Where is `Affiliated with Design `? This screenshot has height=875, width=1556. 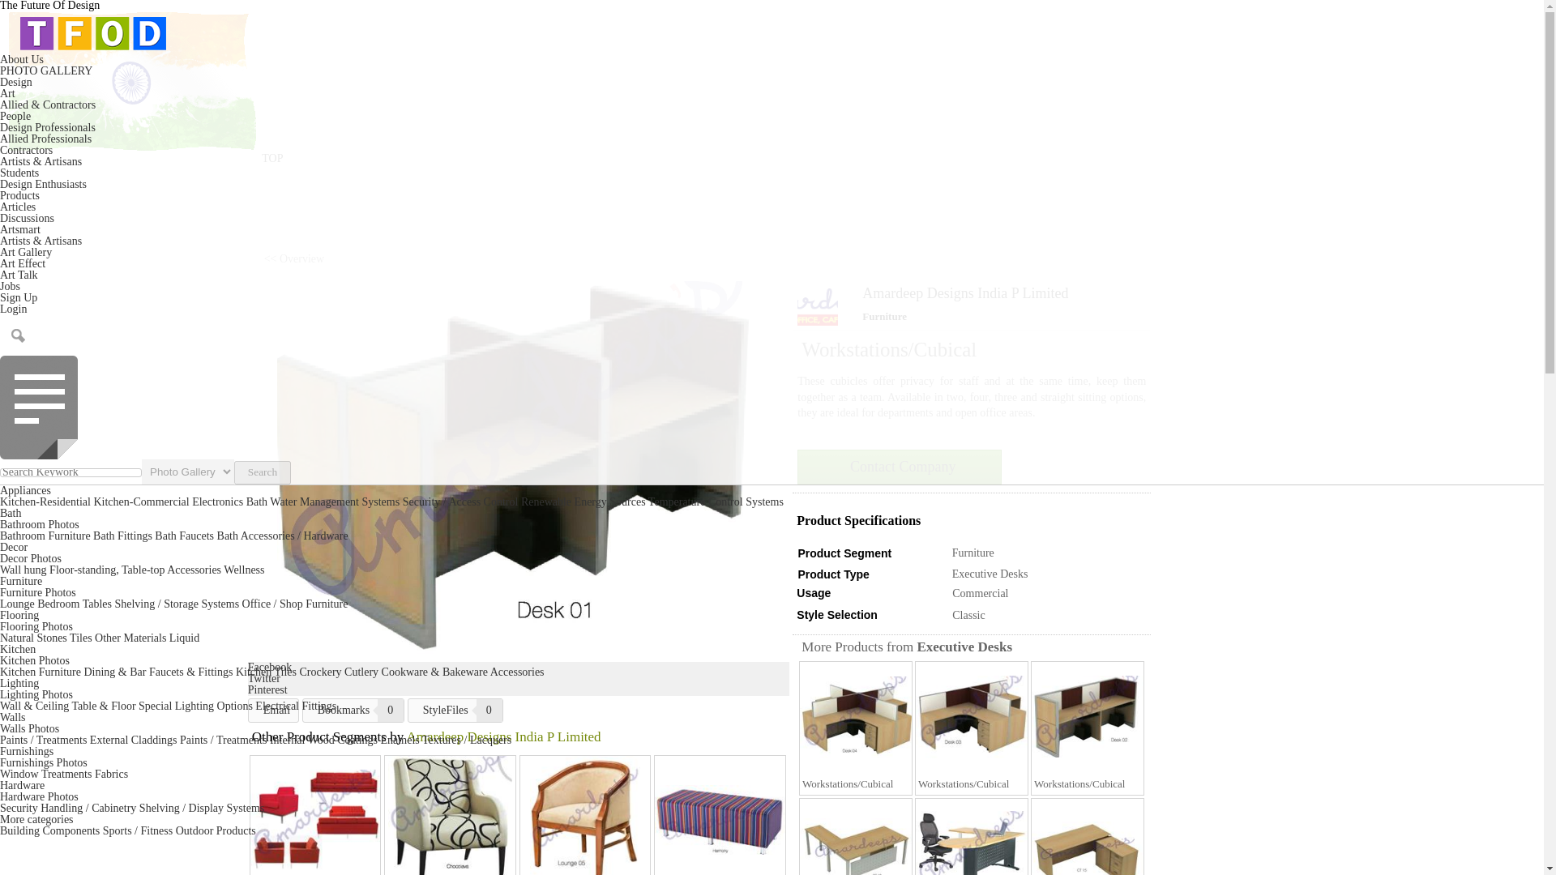
Affiliated with Design  is located at coordinates (45, 139).